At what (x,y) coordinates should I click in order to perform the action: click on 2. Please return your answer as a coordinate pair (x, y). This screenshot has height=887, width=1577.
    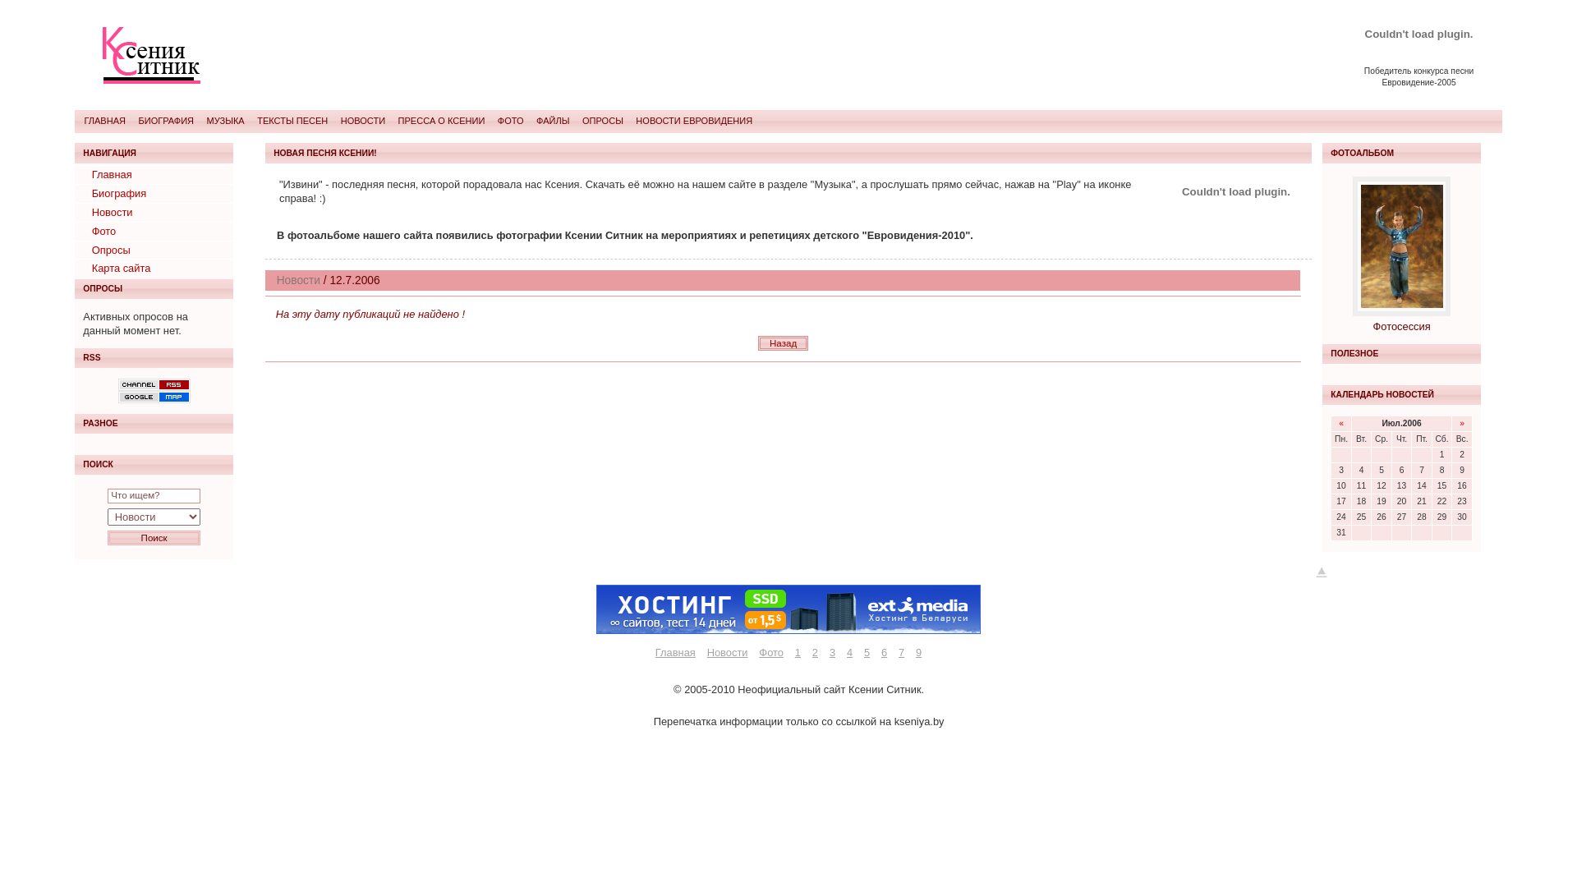
    Looking at the image, I should click on (815, 652).